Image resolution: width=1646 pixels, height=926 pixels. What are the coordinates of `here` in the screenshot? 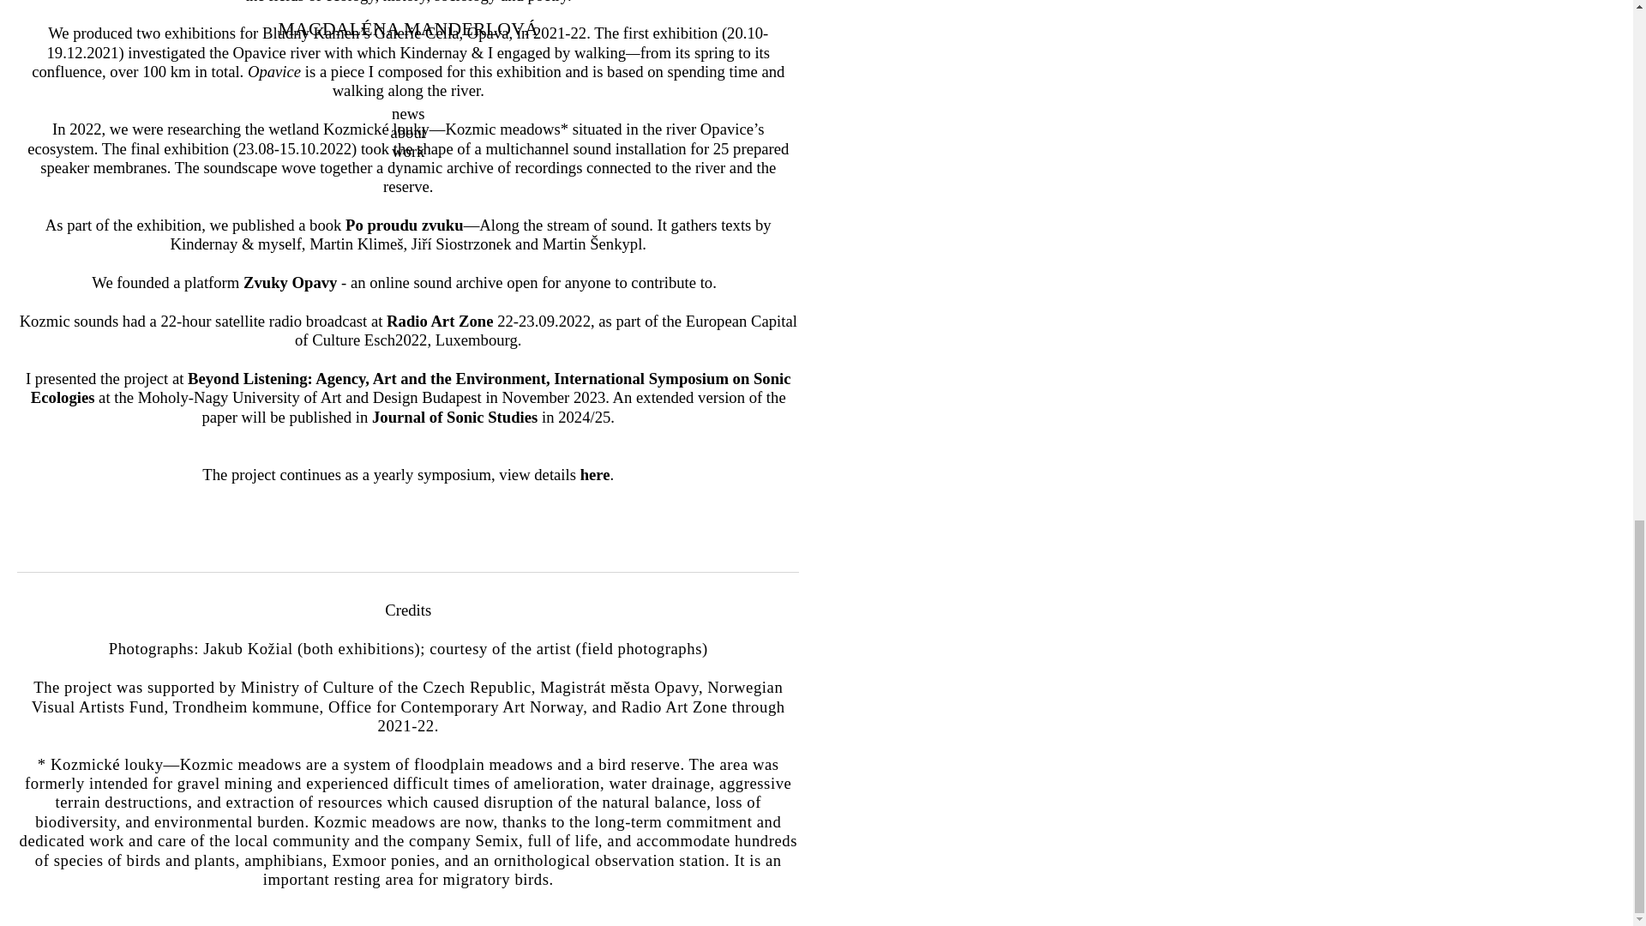 It's located at (595, 474).